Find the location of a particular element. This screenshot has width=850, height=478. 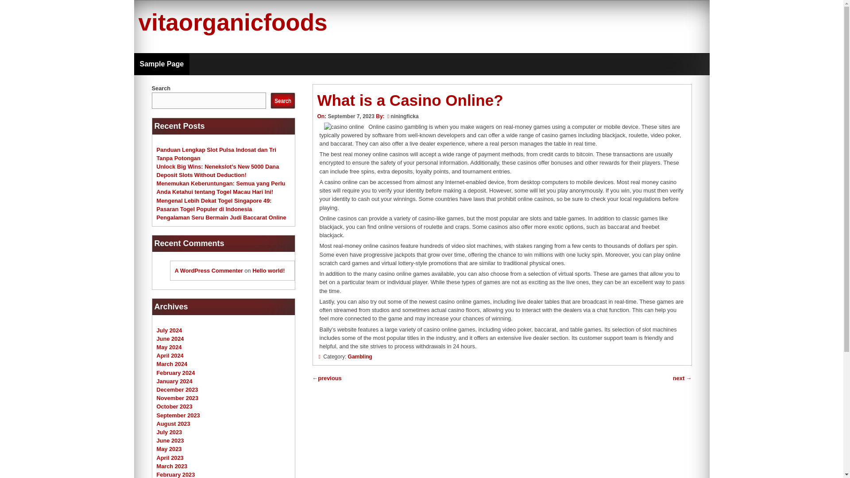

Panduan Lengkap Slot Pulsa Indosat dan Tri Tanpa Potongan is located at coordinates (216, 153).